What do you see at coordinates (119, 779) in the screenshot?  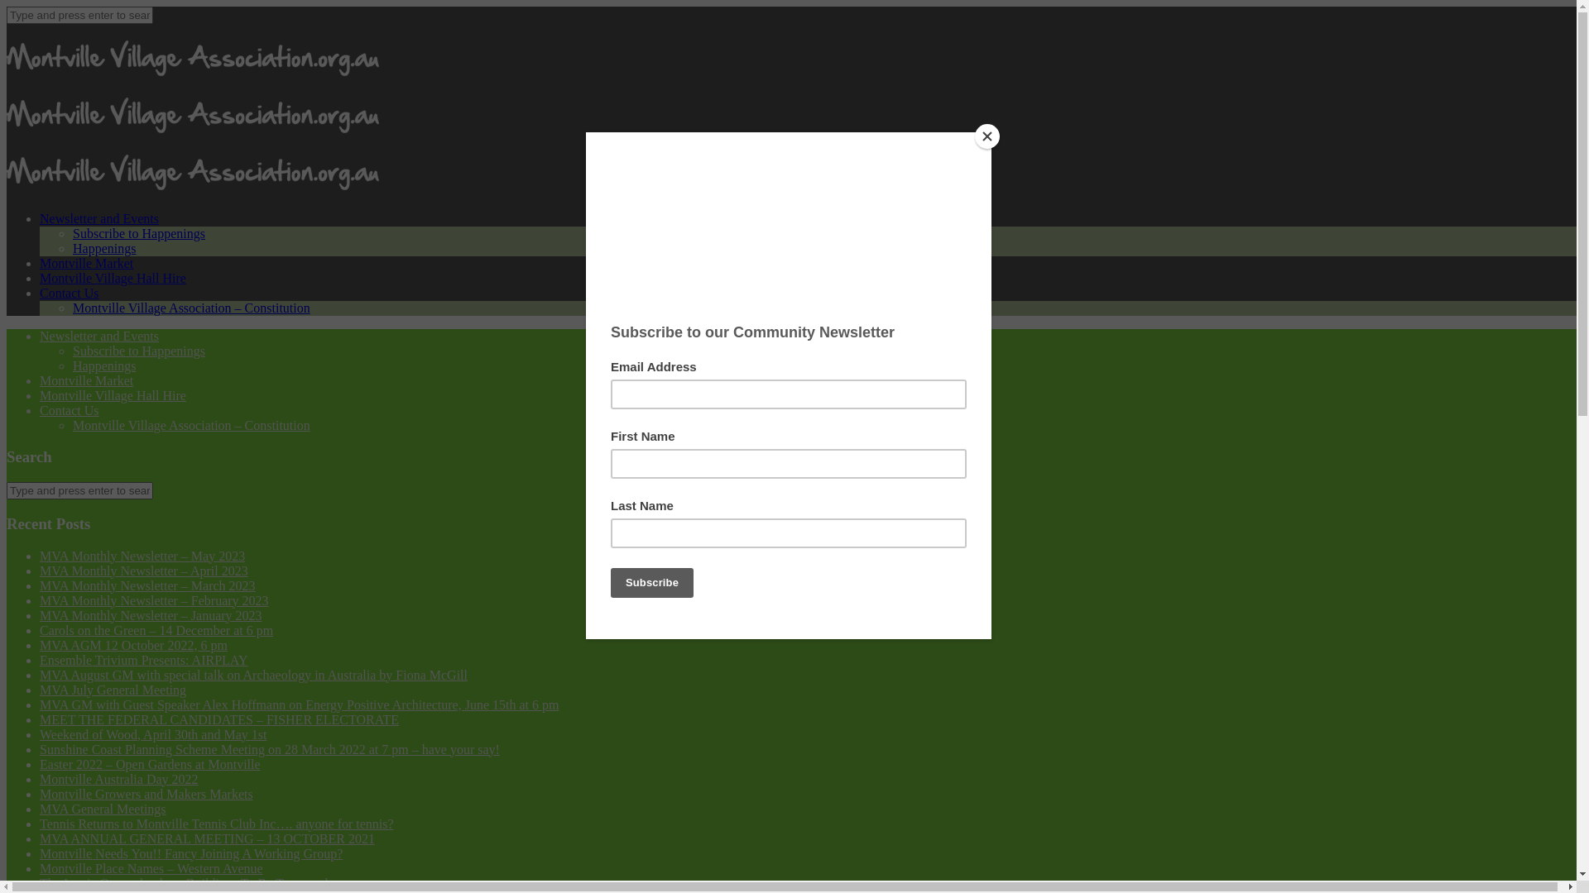 I see `Montville Australia Day 2022` at bounding box center [119, 779].